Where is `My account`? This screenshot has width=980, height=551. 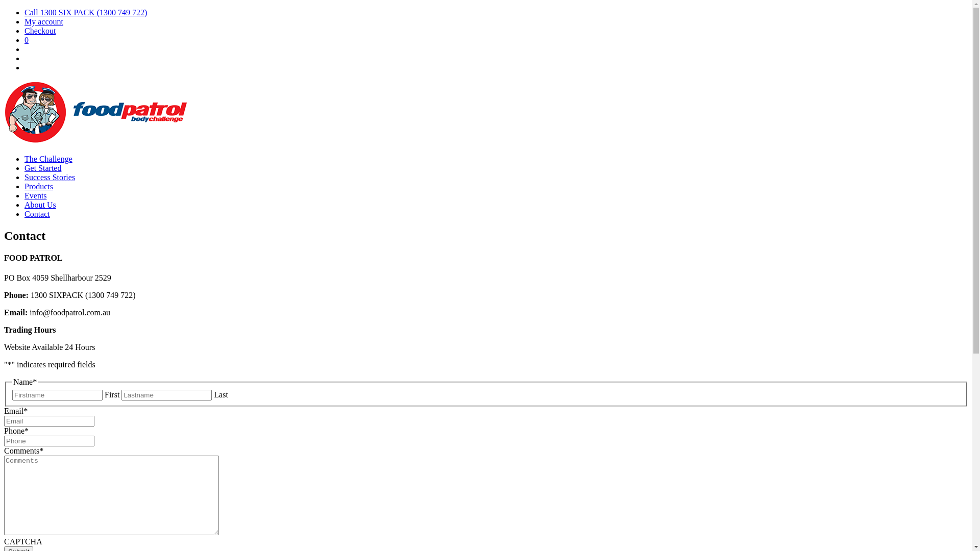
My account is located at coordinates (44, 21).